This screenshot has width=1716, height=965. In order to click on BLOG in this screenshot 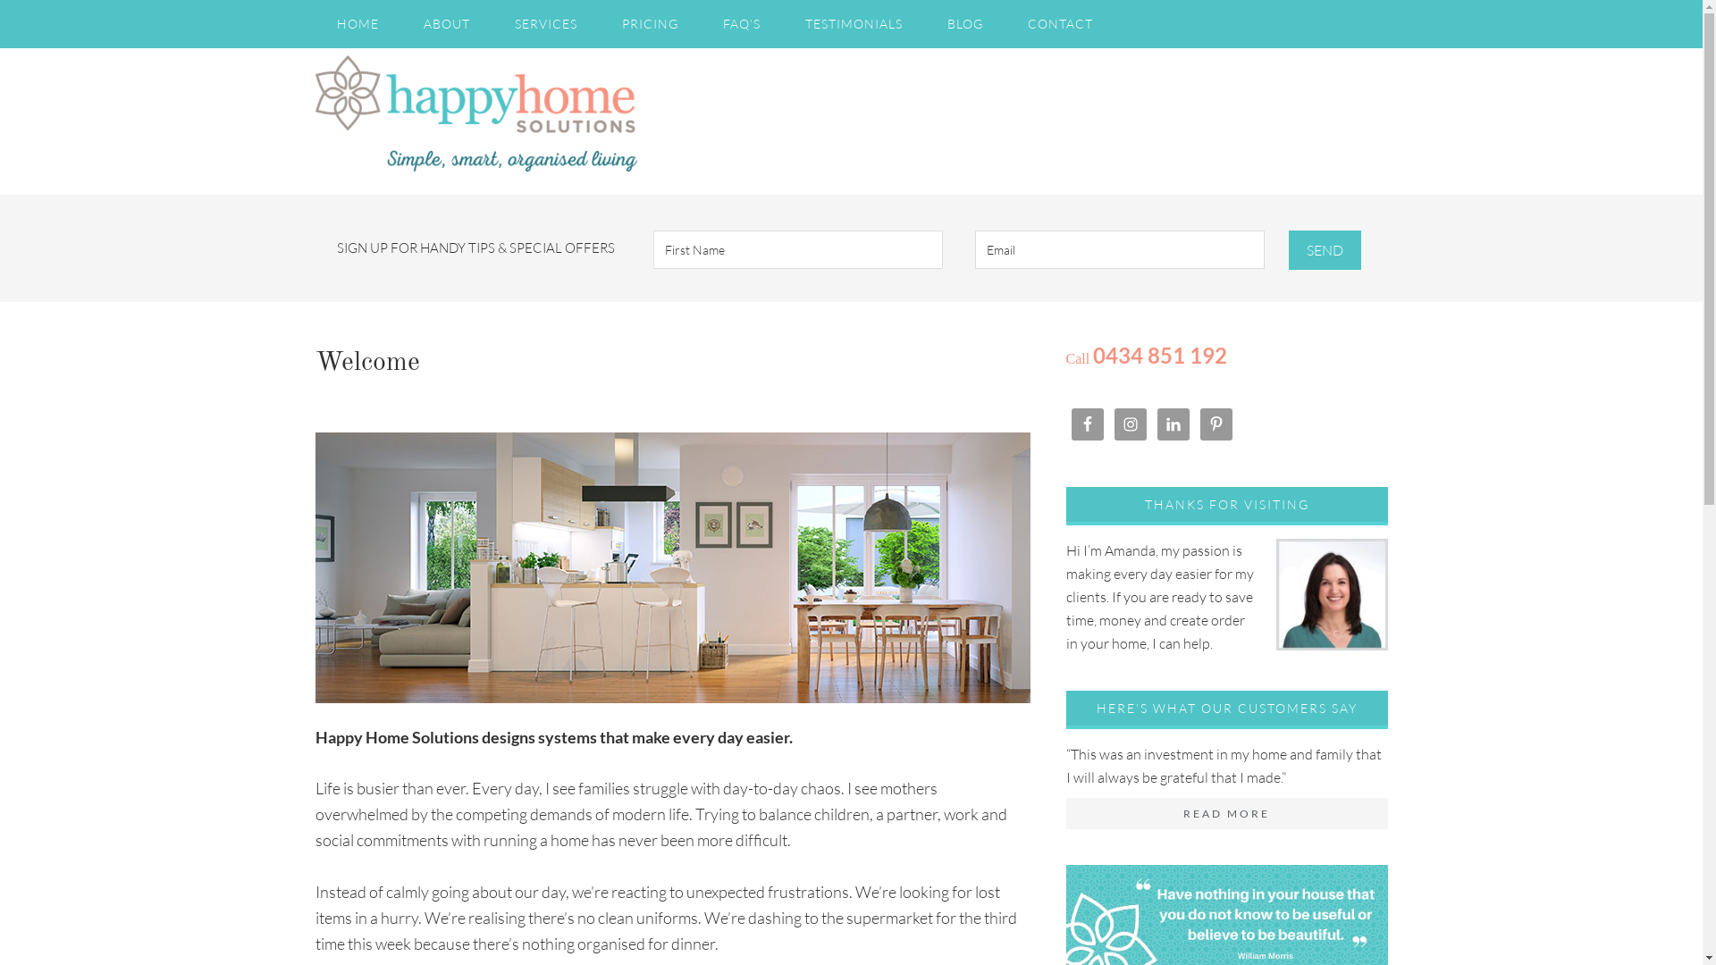, I will do `click(965, 24)`.